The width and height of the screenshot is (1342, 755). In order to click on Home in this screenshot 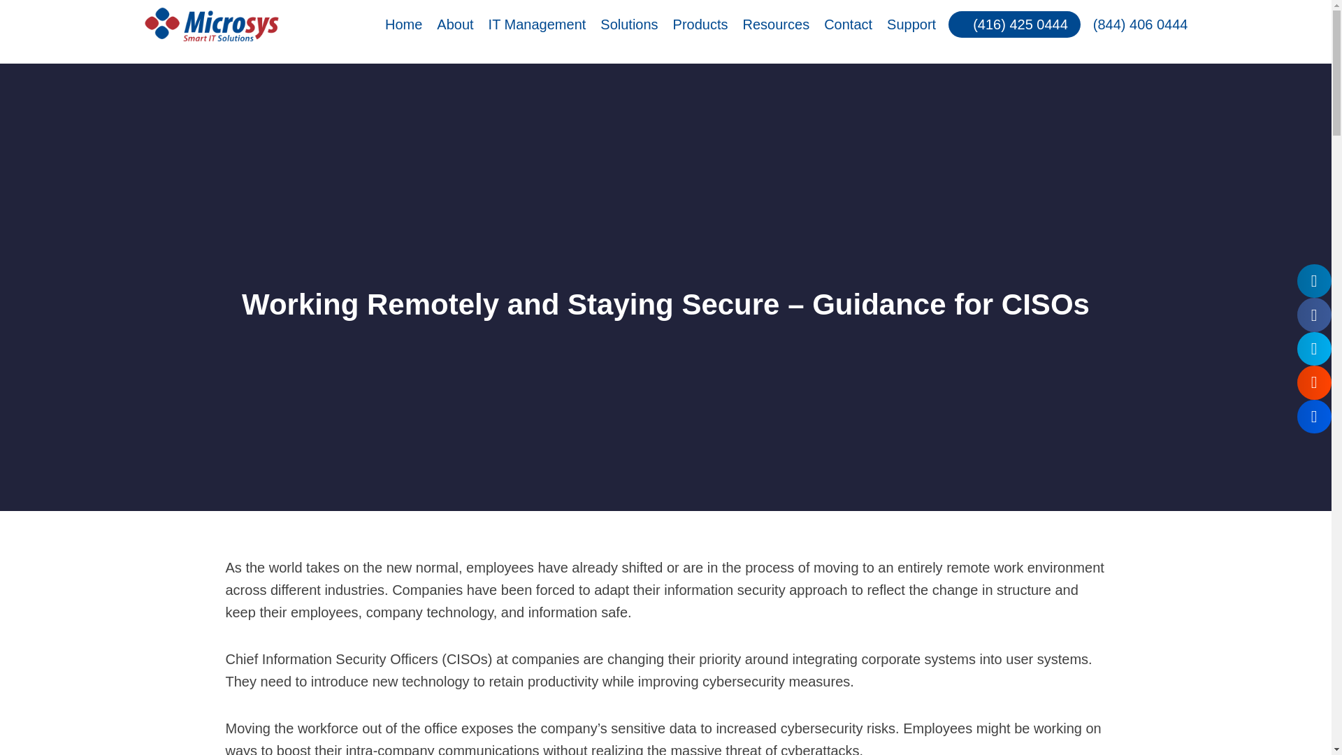, I will do `click(403, 24)`.